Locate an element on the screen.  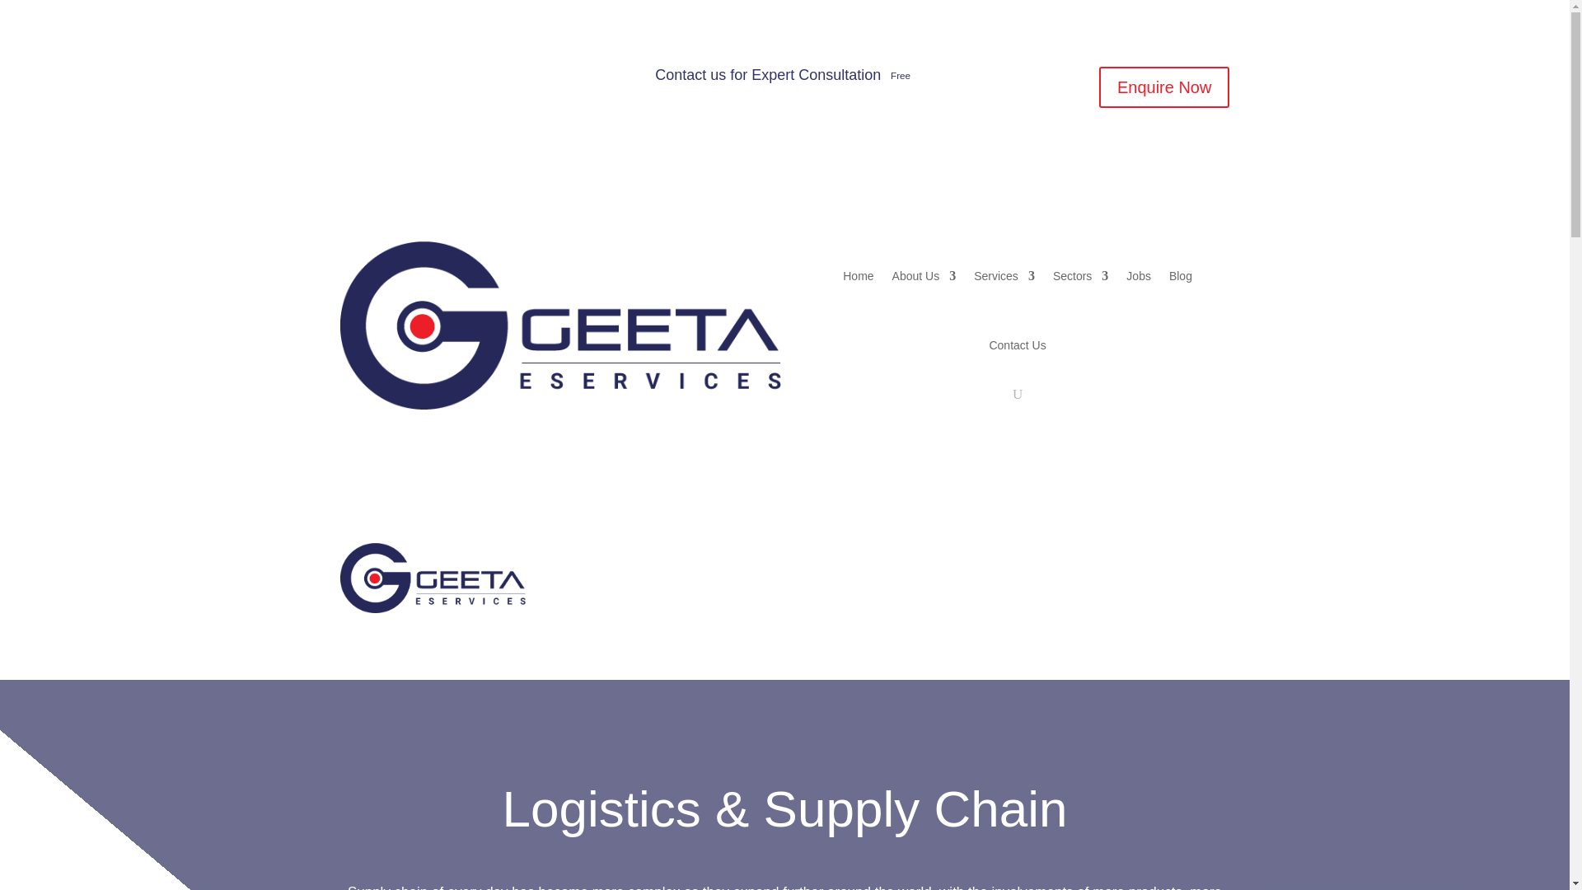
Services is located at coordinates (758, 559).